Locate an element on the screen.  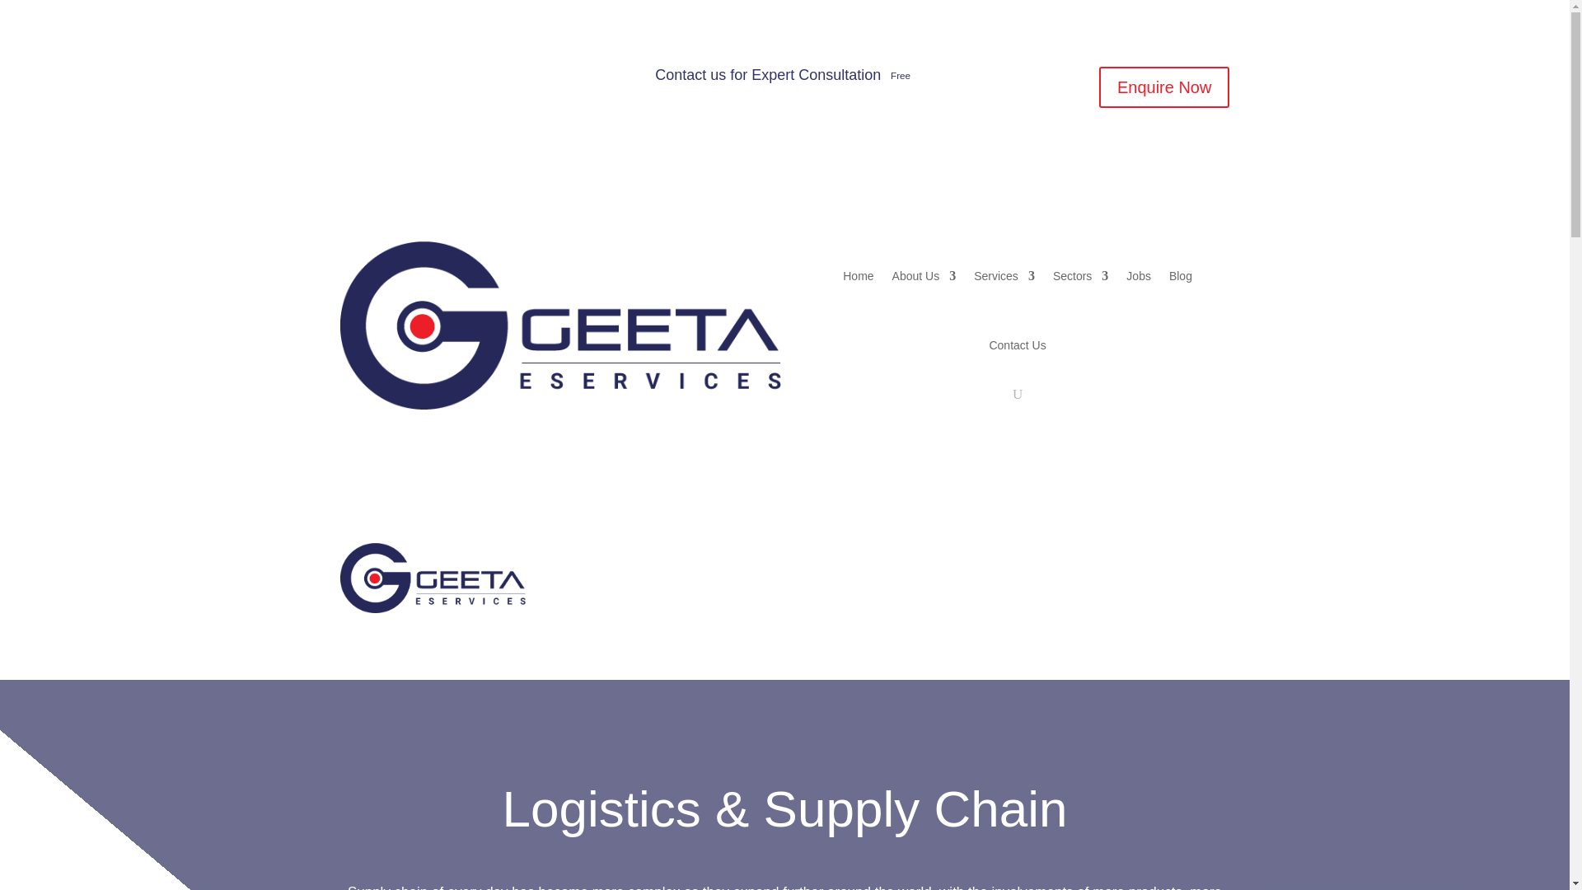
Services is located at coordinates (758, 559).